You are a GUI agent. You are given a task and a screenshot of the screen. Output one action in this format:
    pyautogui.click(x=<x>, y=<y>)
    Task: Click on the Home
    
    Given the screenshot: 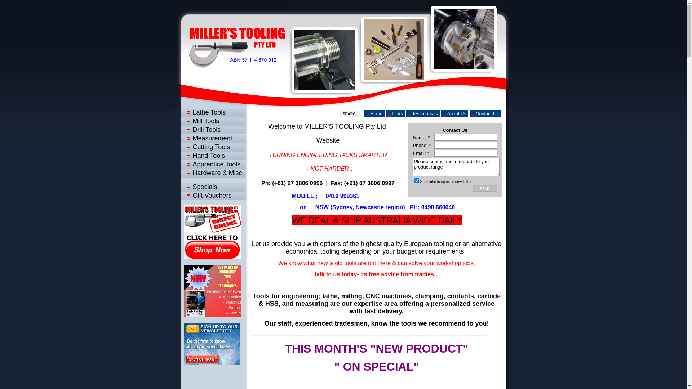 What is the action you would take?
    pyautogui.click(x=374, y=114)
    